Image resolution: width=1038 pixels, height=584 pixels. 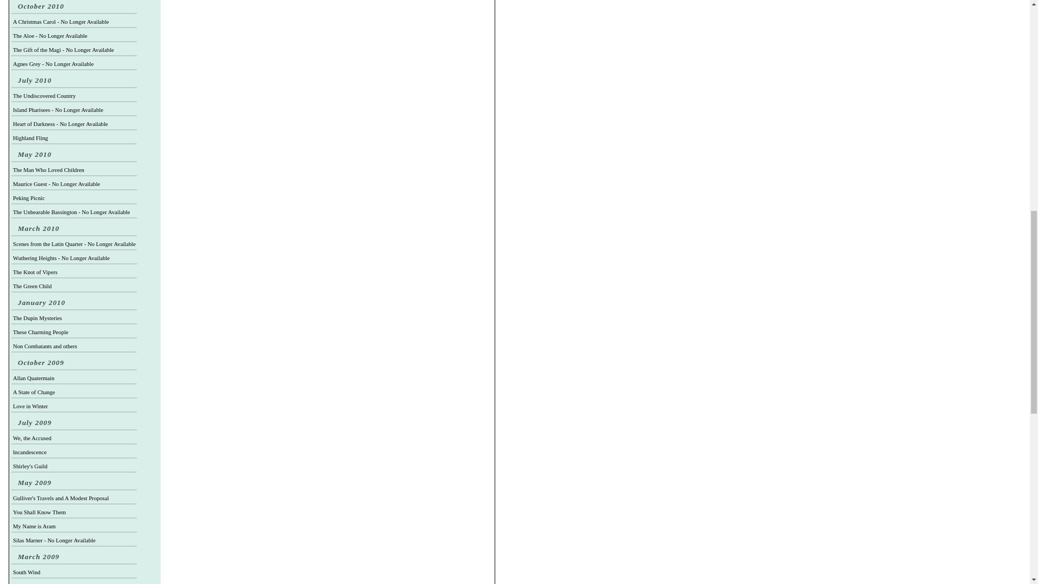 I want to click on The Undiscovered Country, so click(x=44, y=95).